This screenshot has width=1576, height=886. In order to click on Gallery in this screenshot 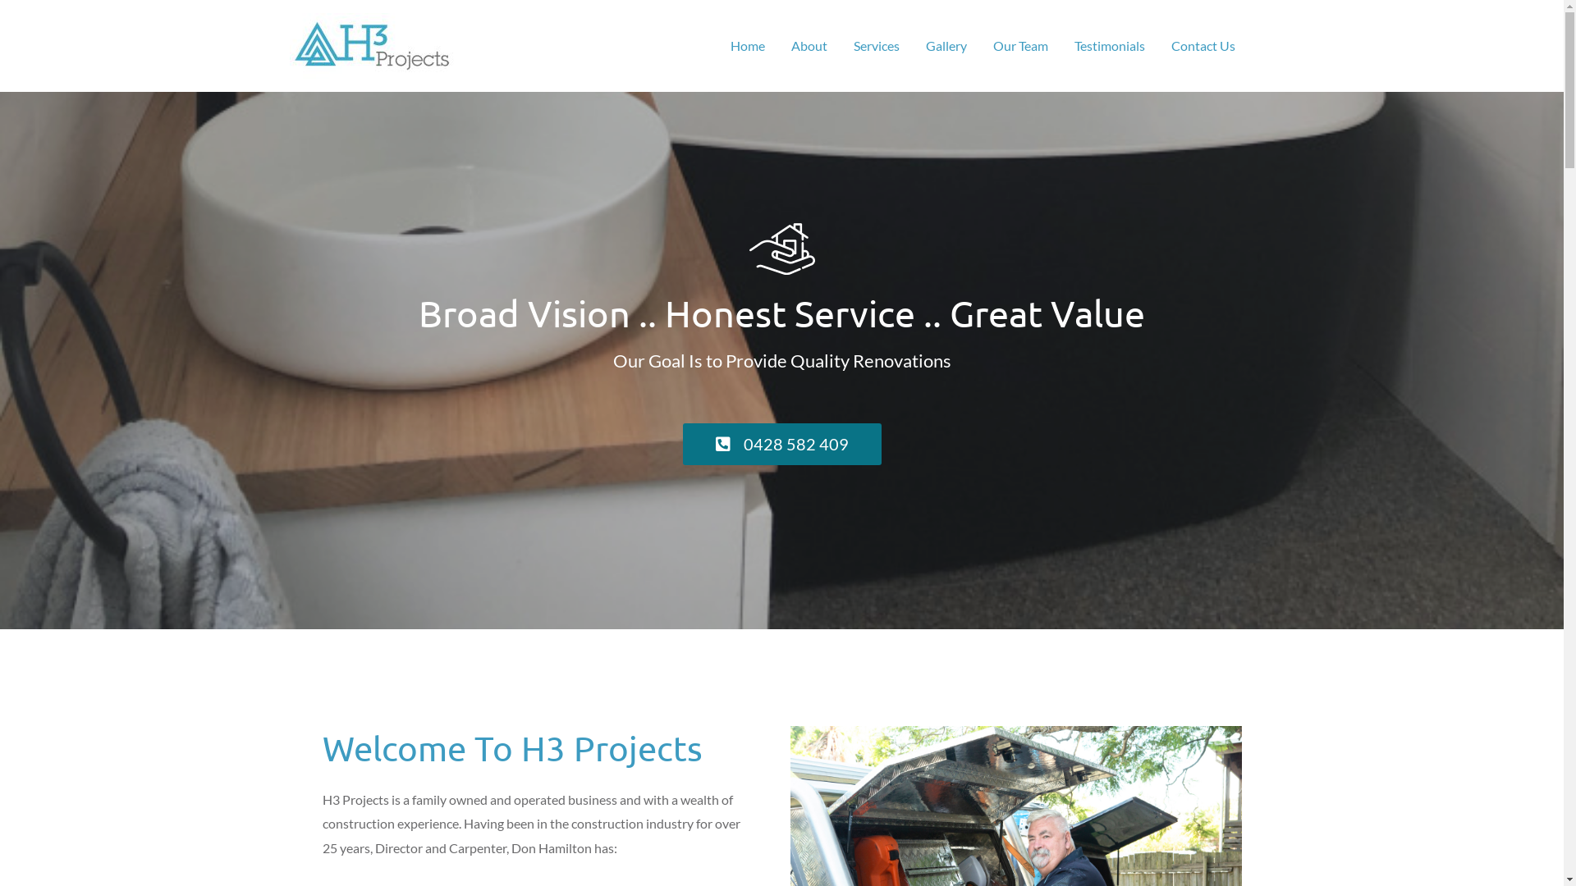, I will do `click(946, 46)`.